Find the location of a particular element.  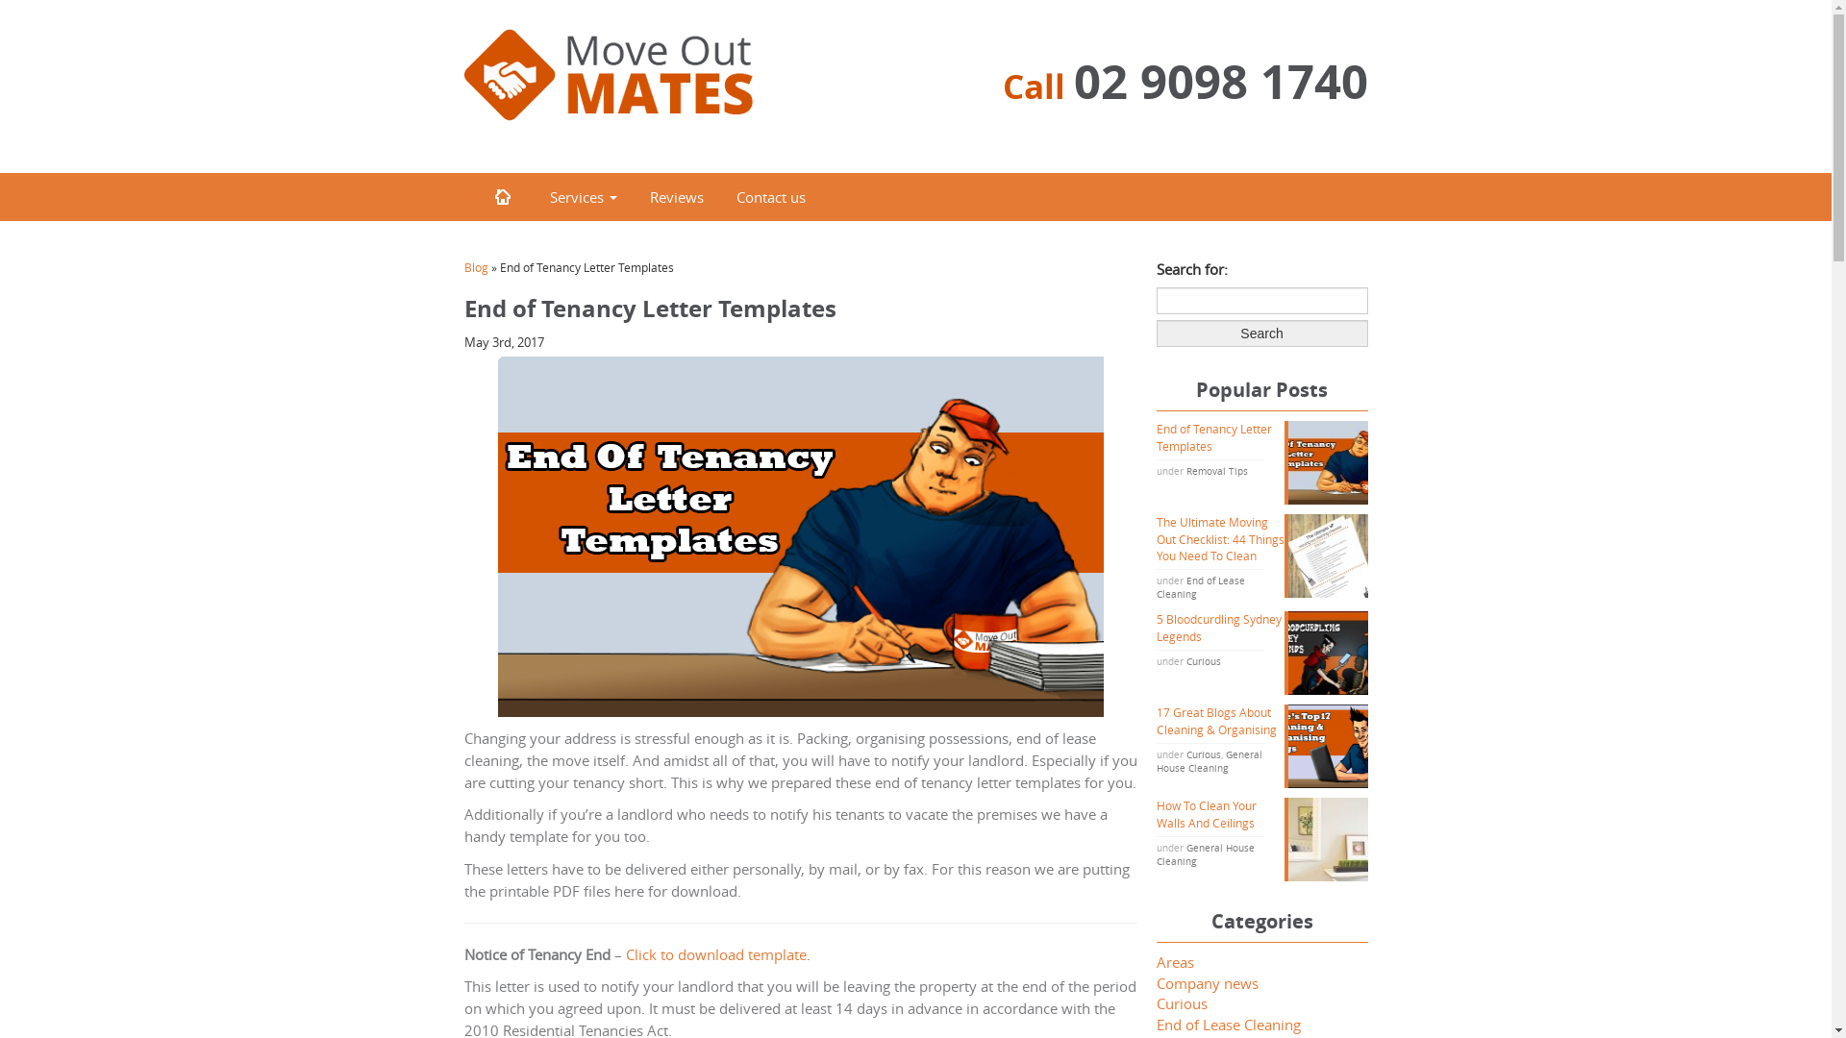

Areas is located at coordinates (1175, 962).